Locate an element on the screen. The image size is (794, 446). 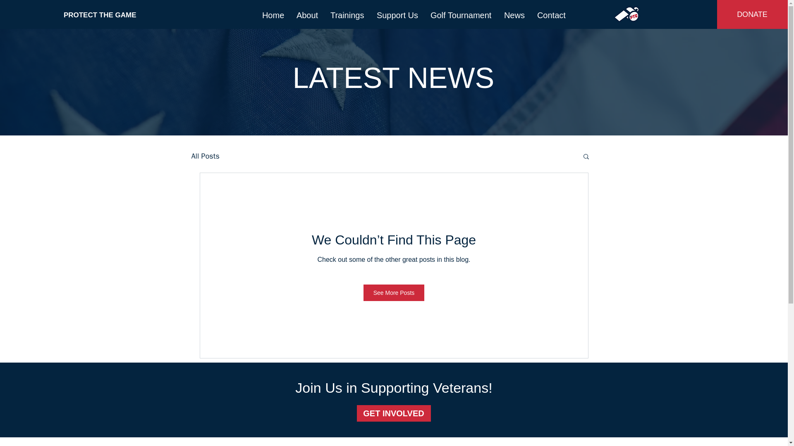
All Posts is located at coordinates (205, 156).